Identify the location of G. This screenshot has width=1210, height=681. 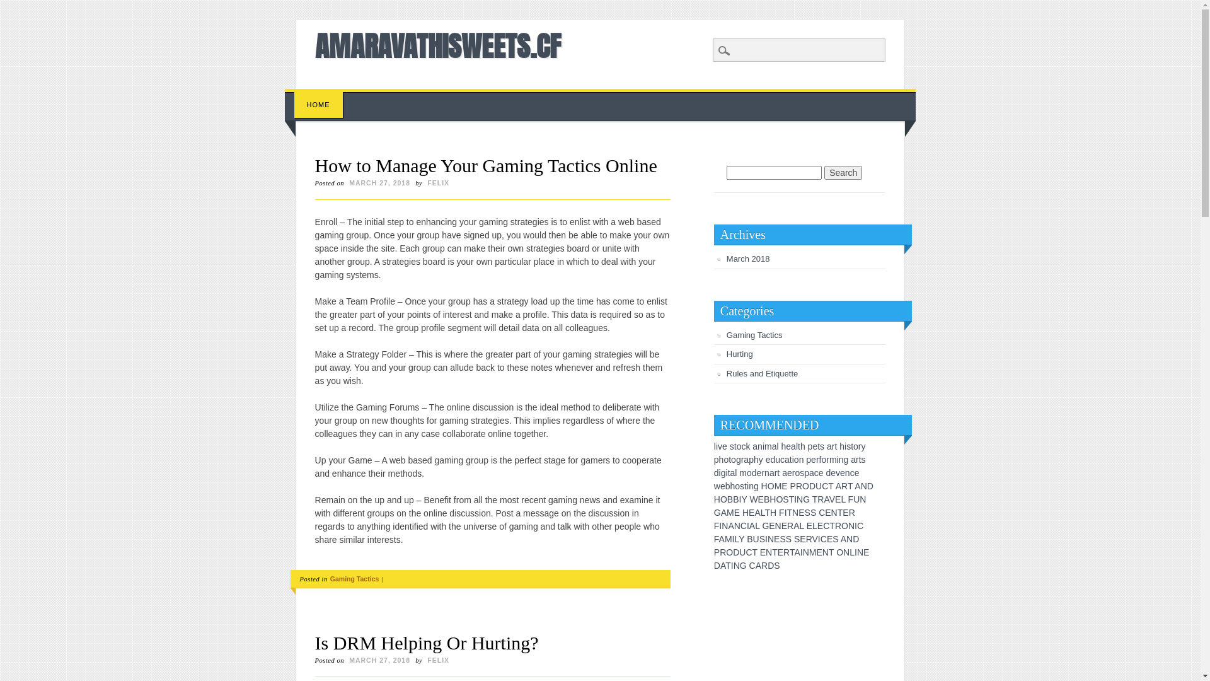
(717, 513).